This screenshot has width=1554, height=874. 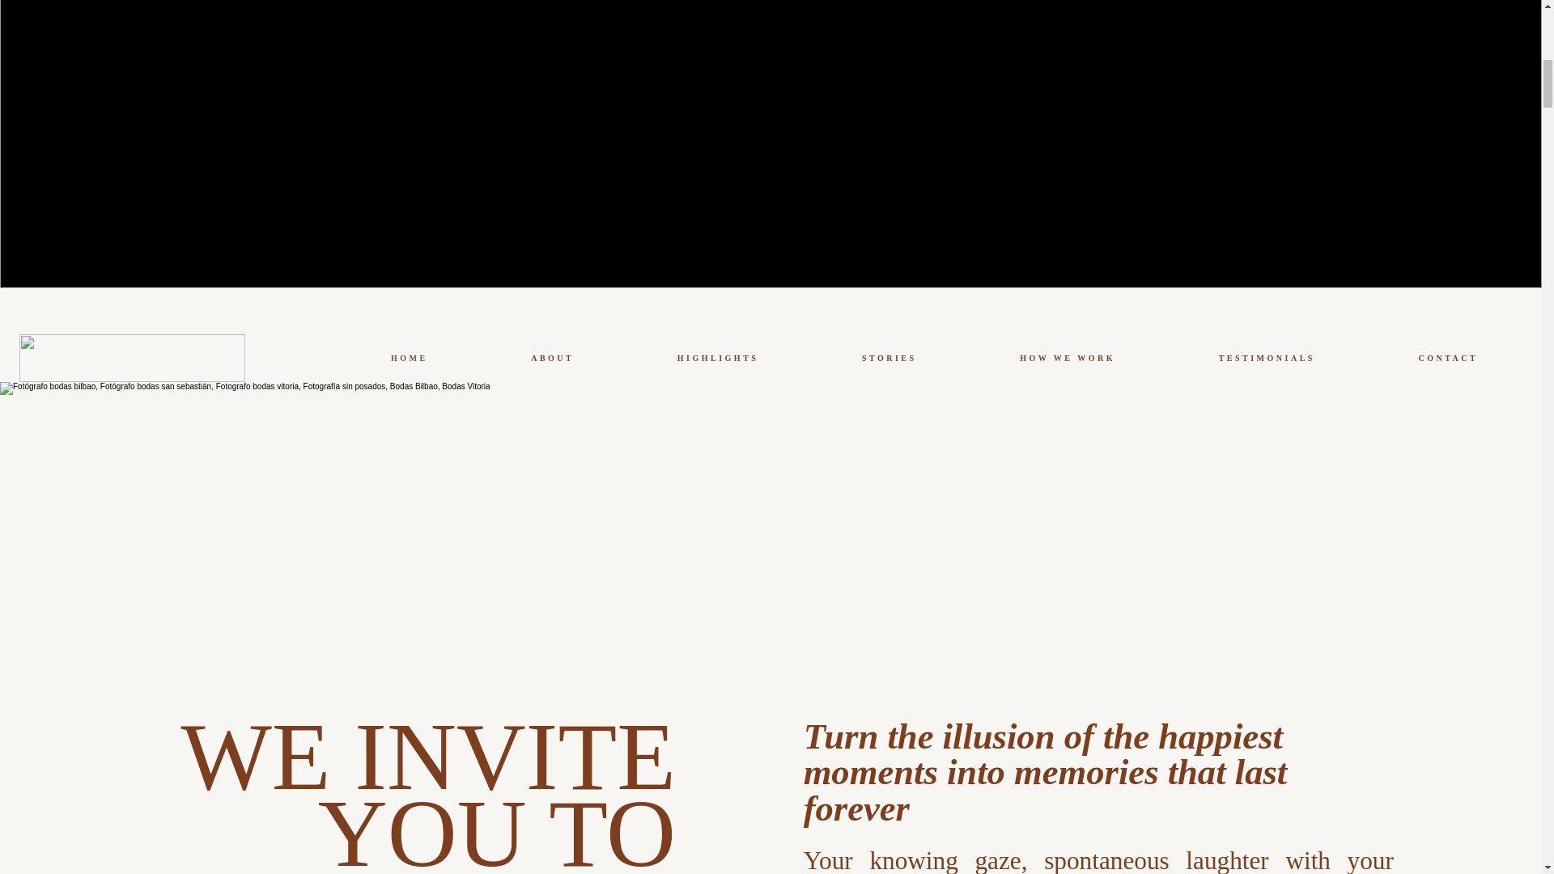 I want to click on HOME, so click(x=408, y=358).